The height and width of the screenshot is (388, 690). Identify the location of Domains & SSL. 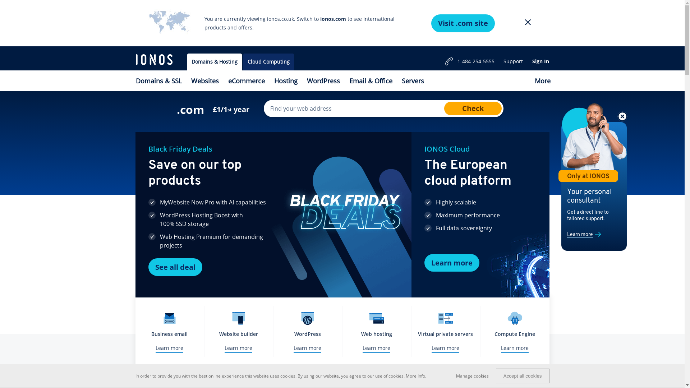
(158, 81).